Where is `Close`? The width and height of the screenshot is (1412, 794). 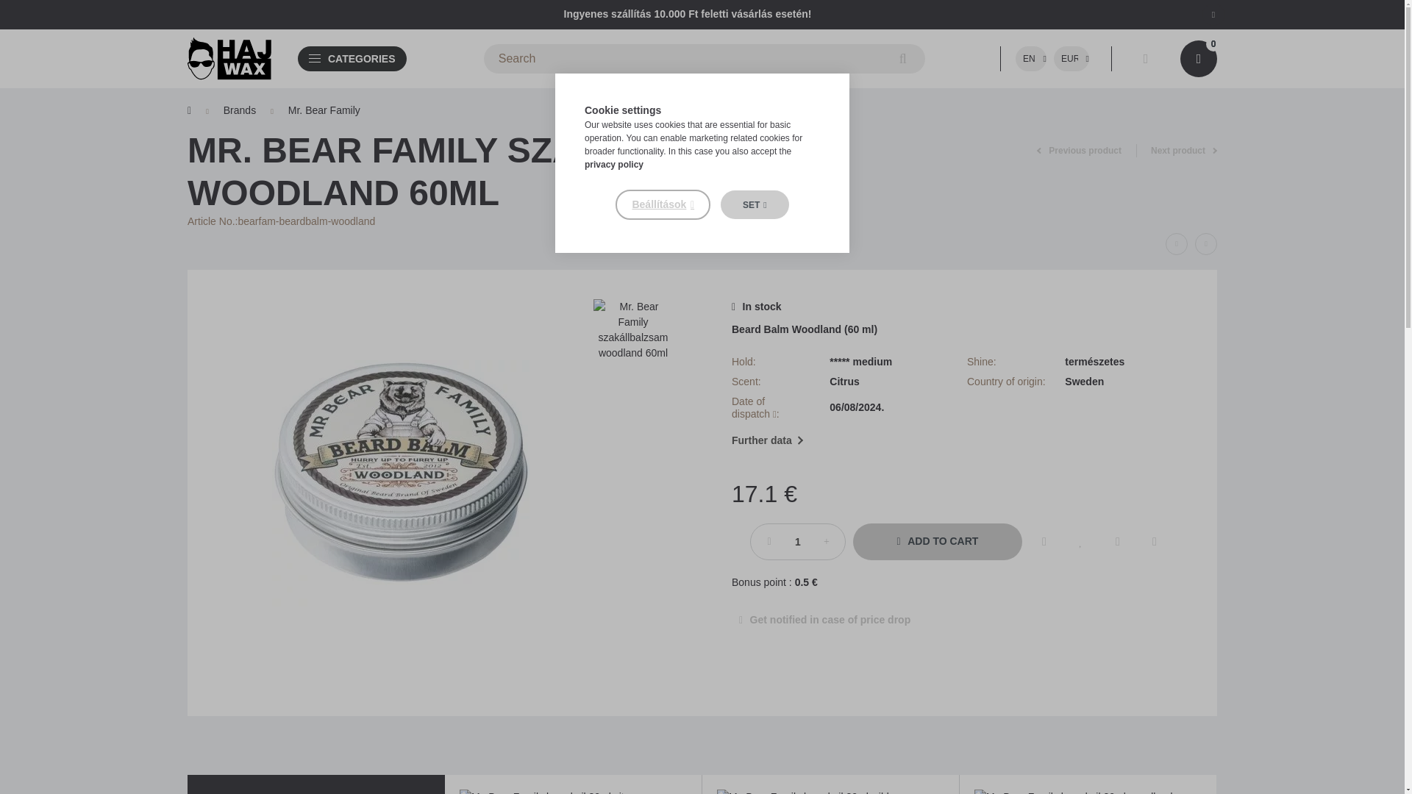 Close is located at coordinates (1213, 13).